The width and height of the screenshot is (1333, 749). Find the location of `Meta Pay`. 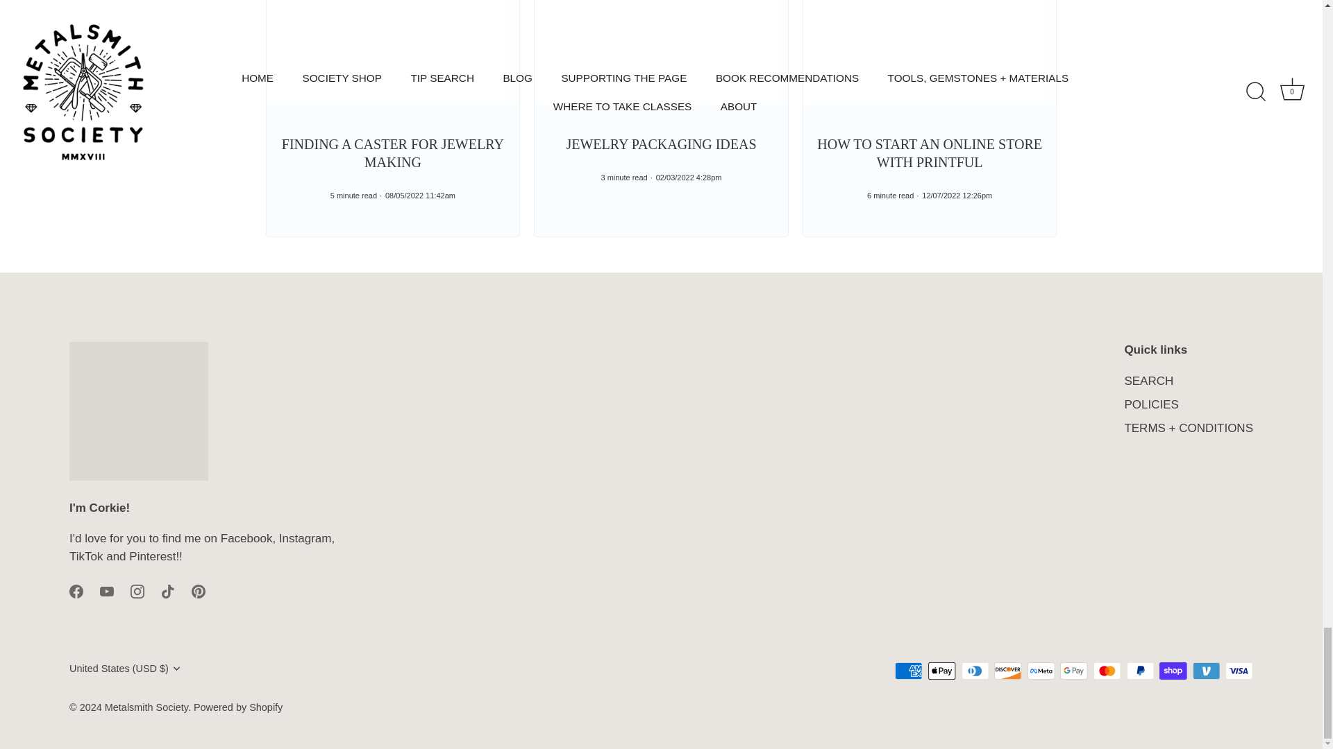

Meta Pay is located at coordinates (1041, 670).